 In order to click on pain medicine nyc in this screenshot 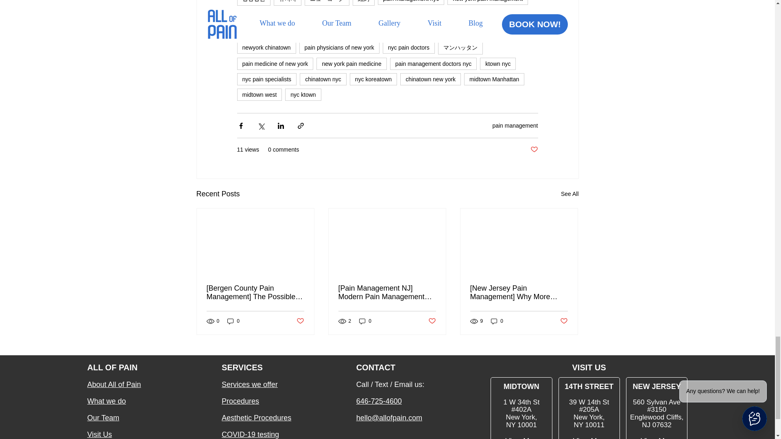, I will do `click(353, 15)`.